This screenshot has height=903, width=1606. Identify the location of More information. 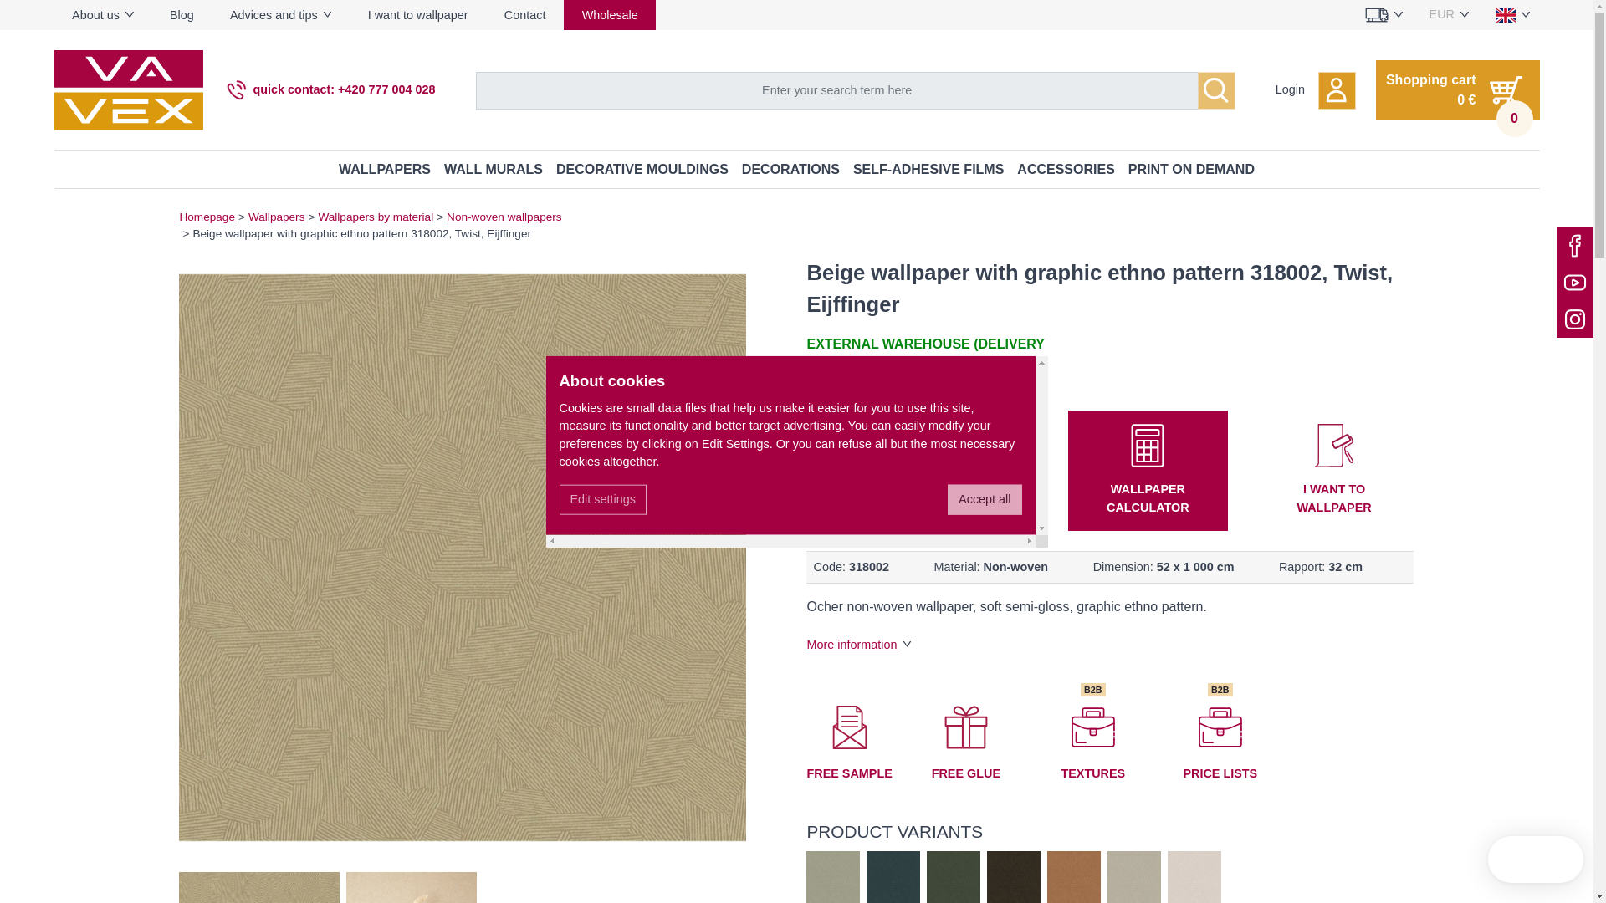
(858, 644).